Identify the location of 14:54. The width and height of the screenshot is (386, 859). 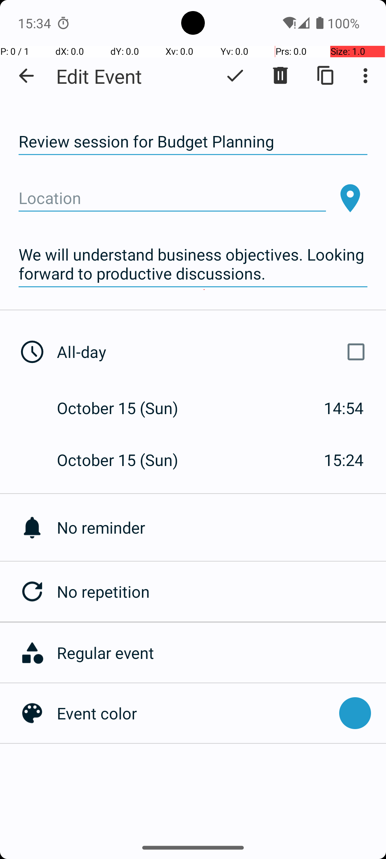
(344, 408).